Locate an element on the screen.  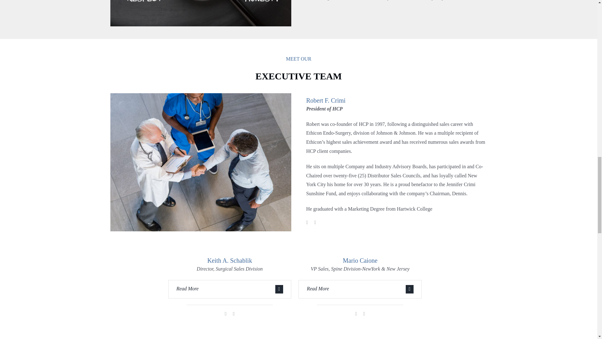
Read More is located at coordinates (360, 289).